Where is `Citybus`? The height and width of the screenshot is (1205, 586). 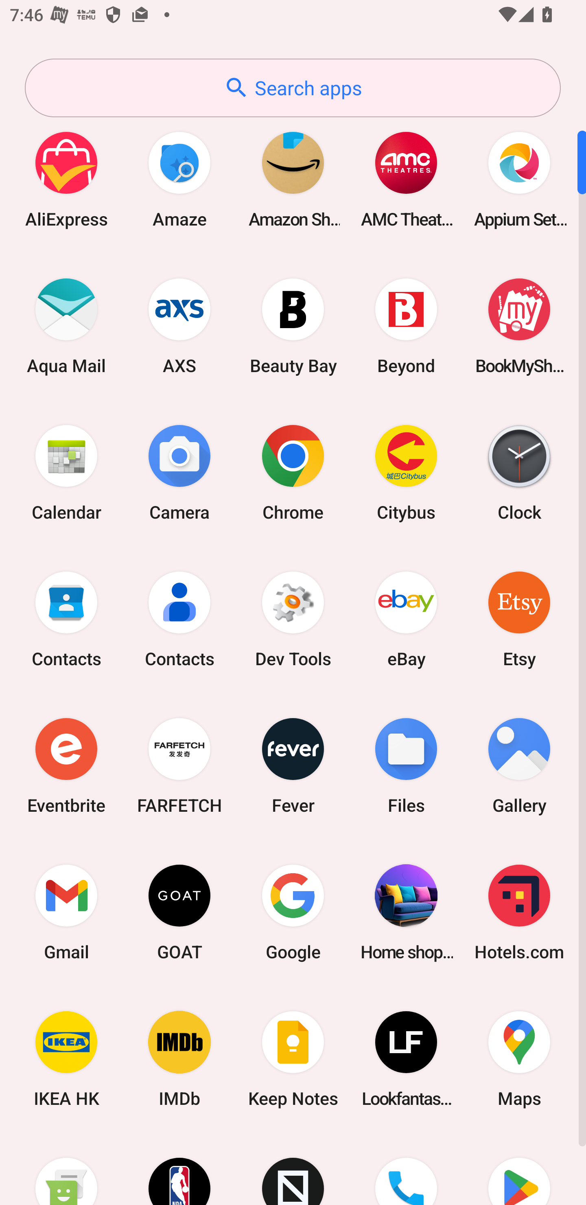
Citybus is located at coordinates (406, 472).